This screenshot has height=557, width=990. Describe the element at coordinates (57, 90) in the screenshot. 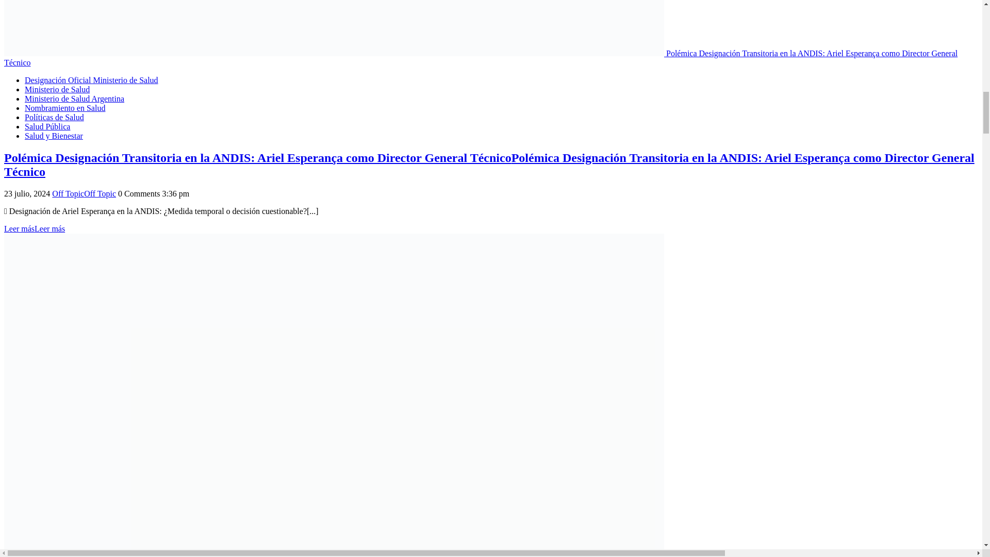

I see `Ministerio de Salud` at that location.